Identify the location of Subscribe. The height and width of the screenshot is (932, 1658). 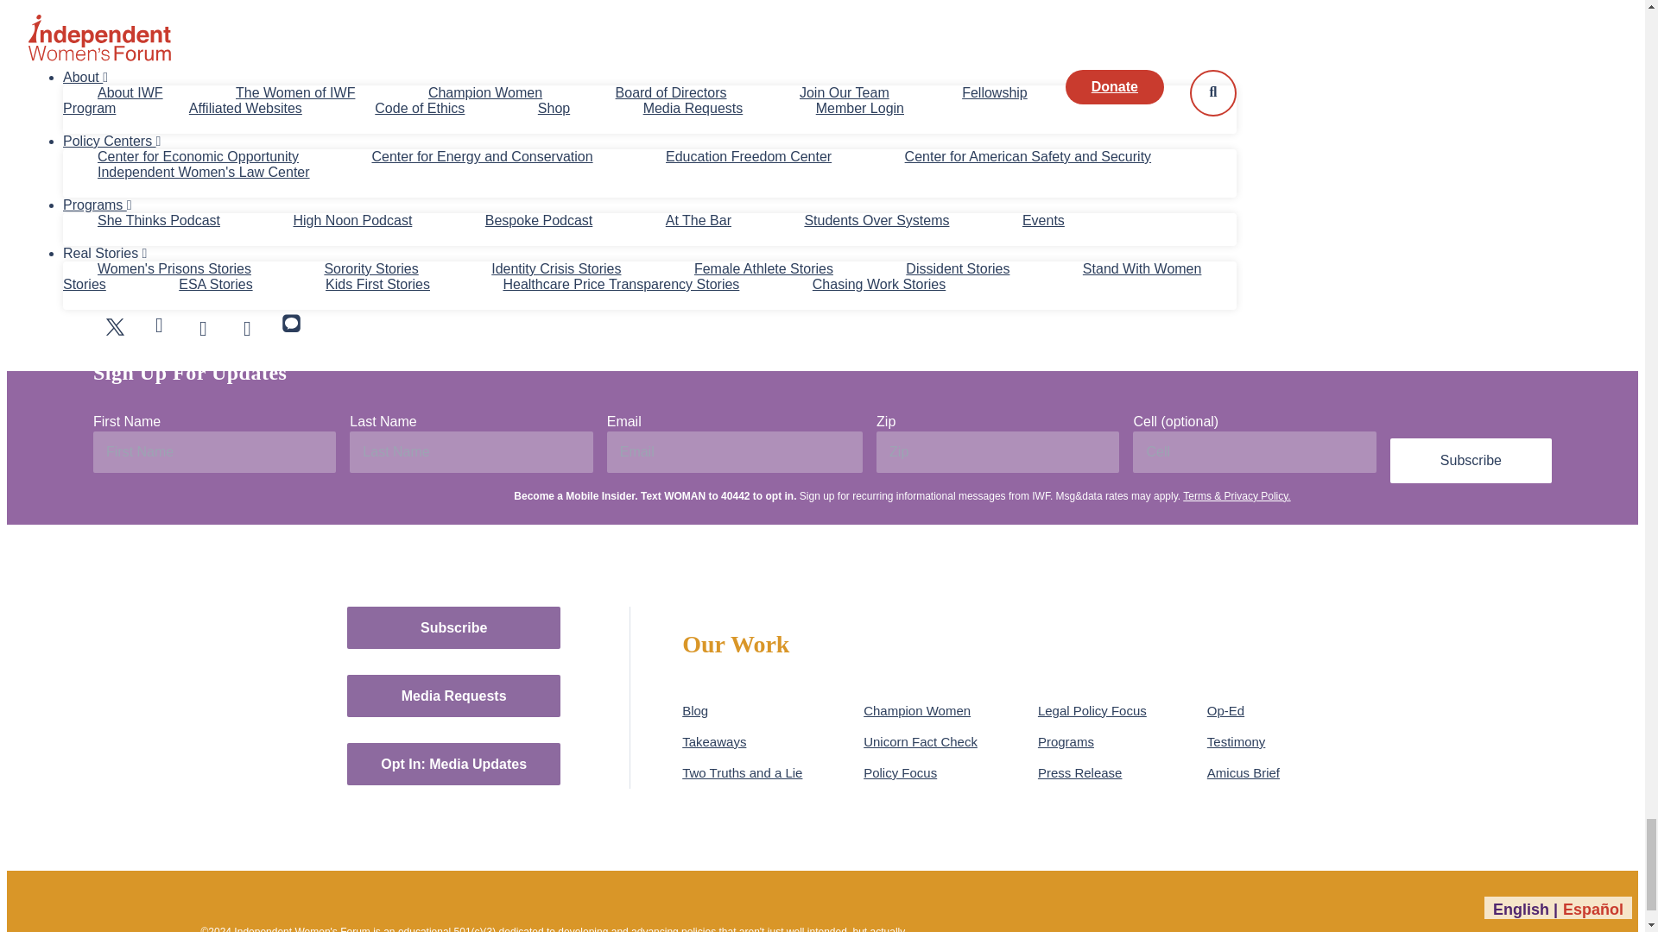
(1471, 460).